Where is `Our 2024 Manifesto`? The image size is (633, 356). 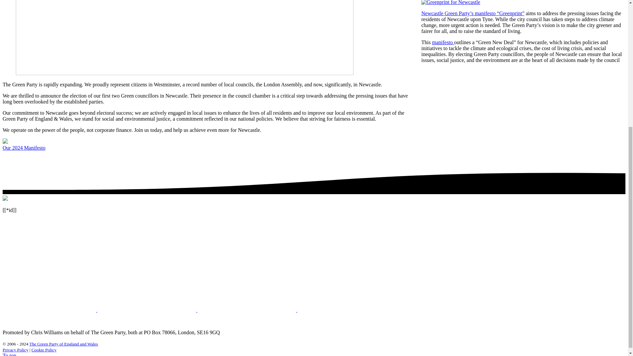
Our 2024 Manifesto is located at coordinates (24, 148).